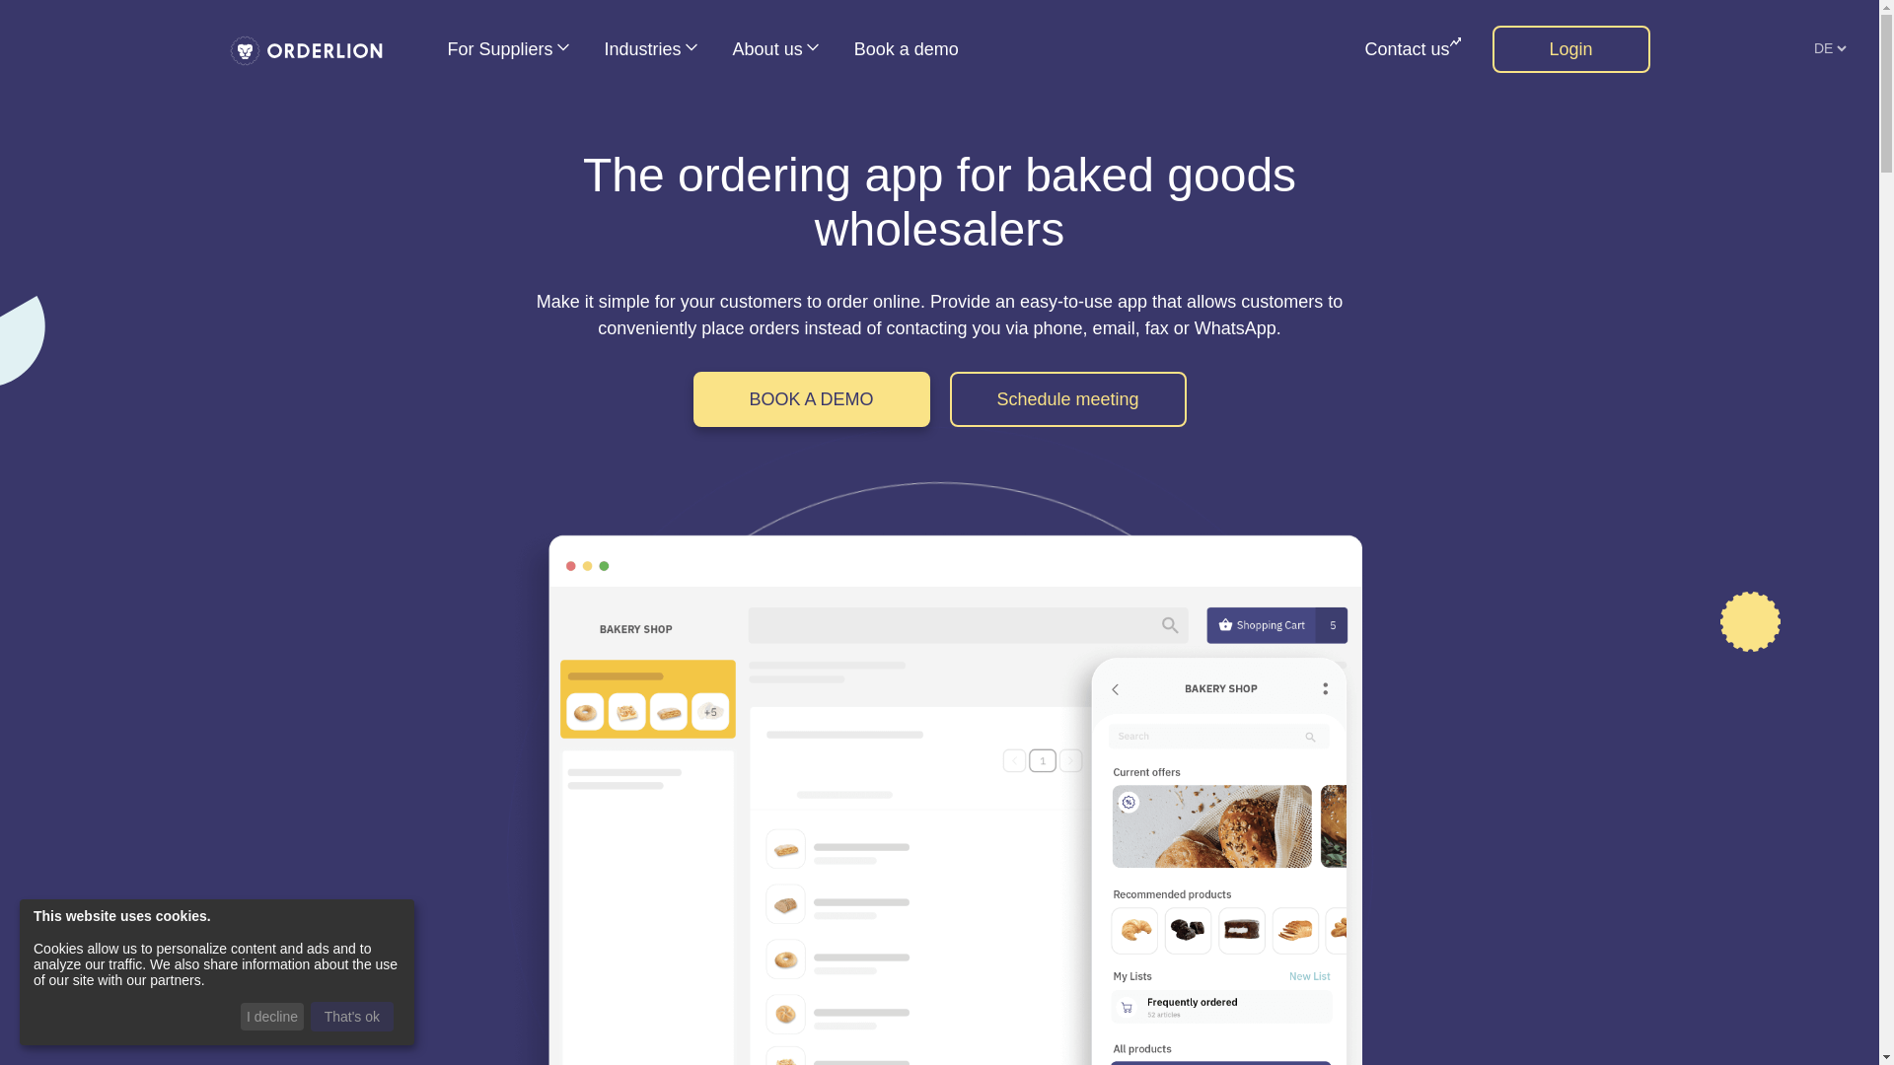 The width and height of the screenshot is (1894, 1065). I want to click on Schedule meeting, so click(1066, 398).